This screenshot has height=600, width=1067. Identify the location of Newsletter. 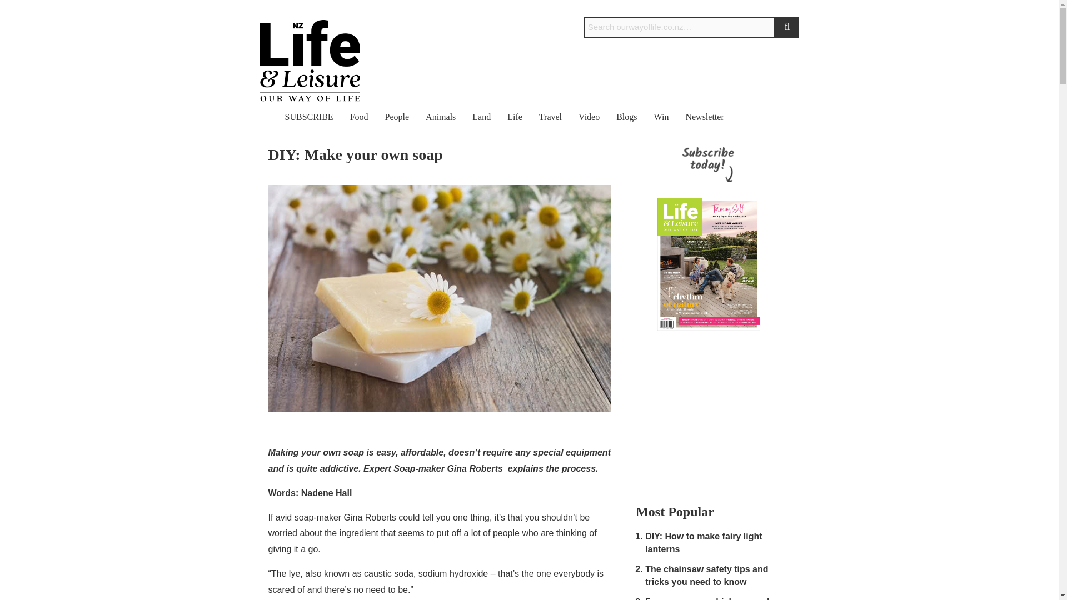
(704, 117).